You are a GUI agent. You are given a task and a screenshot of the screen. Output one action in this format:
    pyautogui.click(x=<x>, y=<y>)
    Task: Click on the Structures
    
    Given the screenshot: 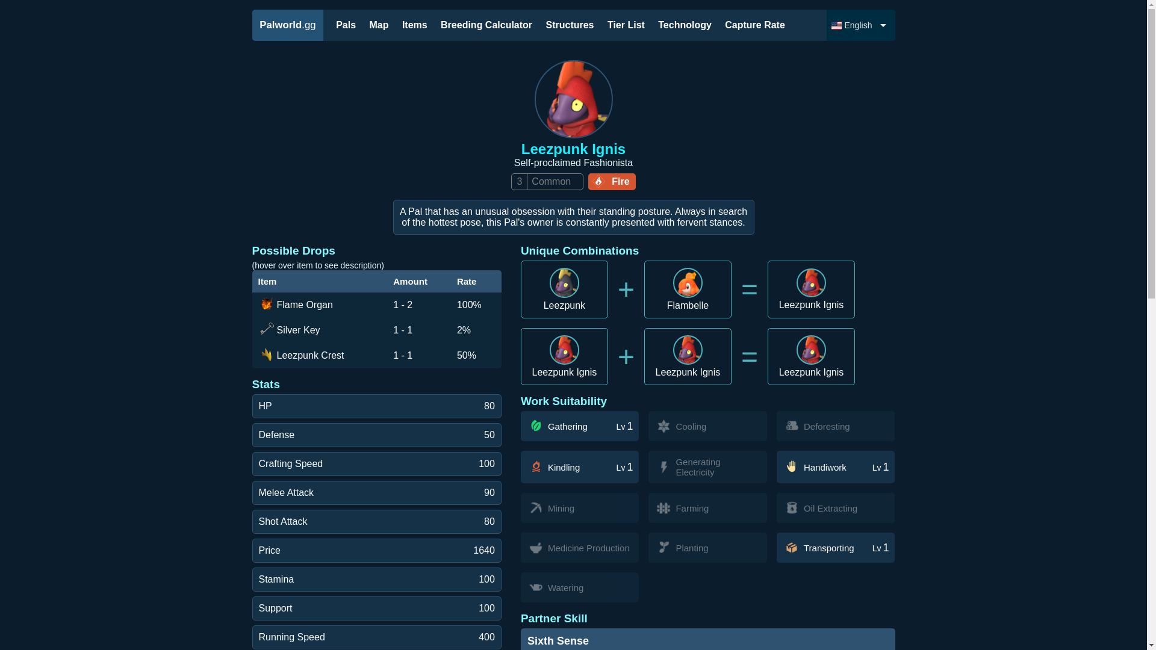 What is the action you would take?
    pyautogui.click(x=570, y=25)
    